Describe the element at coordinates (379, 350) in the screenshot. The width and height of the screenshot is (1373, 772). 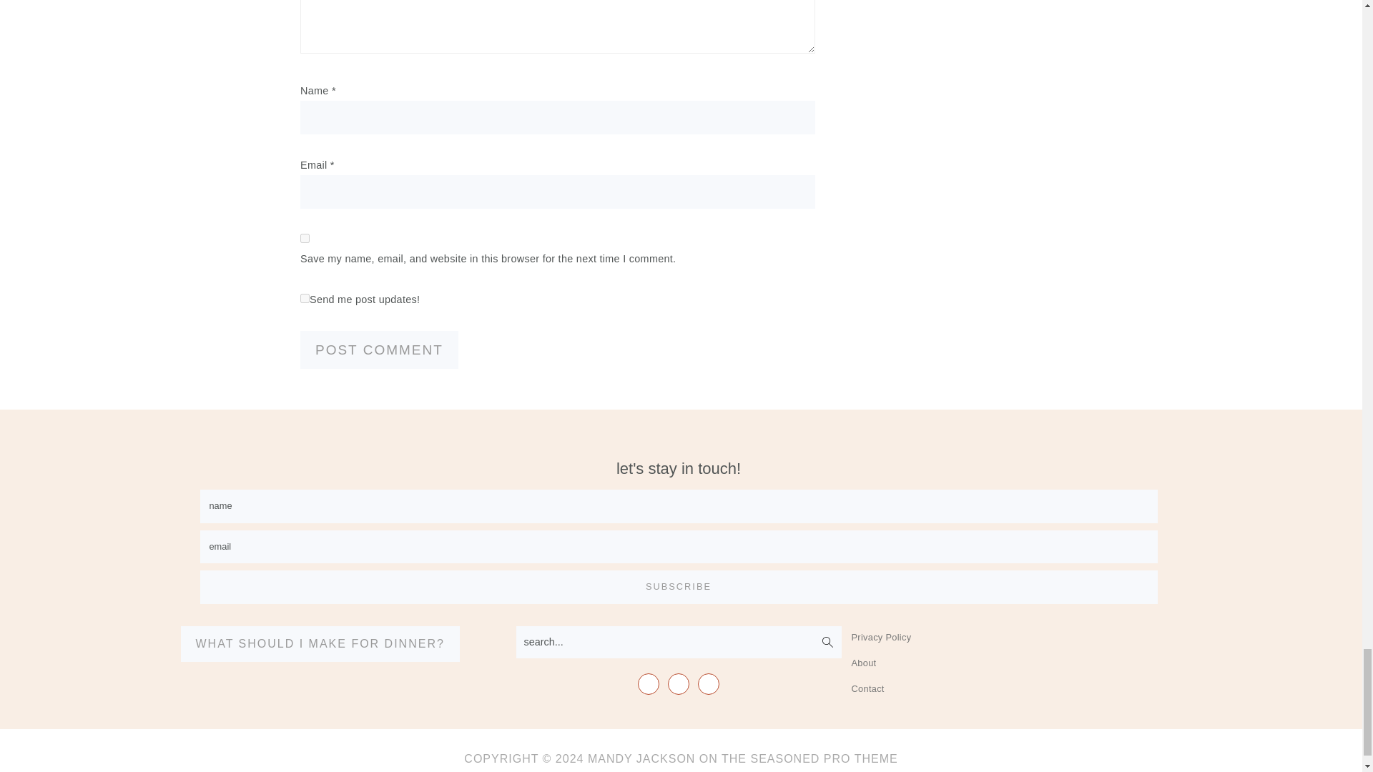
I see `Post Comment` at that location.